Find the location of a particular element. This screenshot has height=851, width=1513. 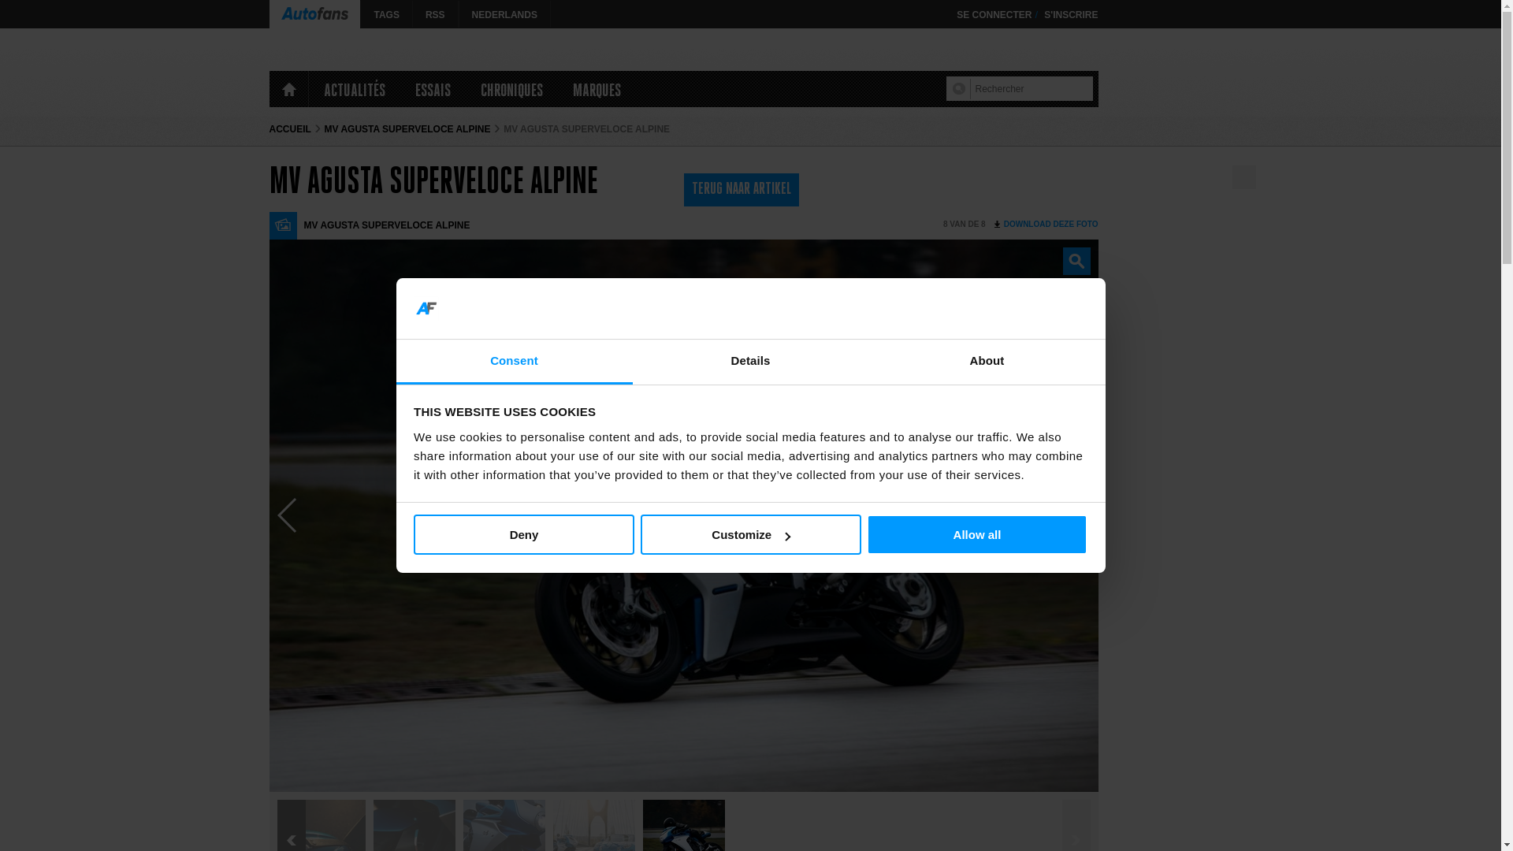

ESSAIS is located at coordinates (433, 89).